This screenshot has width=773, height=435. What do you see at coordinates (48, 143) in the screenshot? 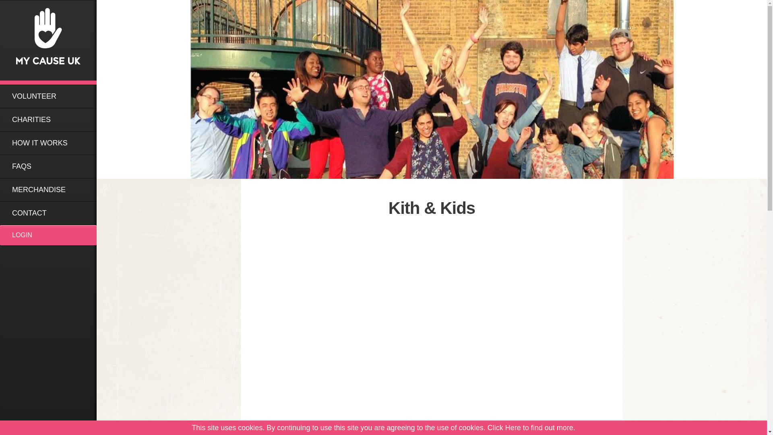
I see `HOW IT WORKS` at bounding box center [48, 143].